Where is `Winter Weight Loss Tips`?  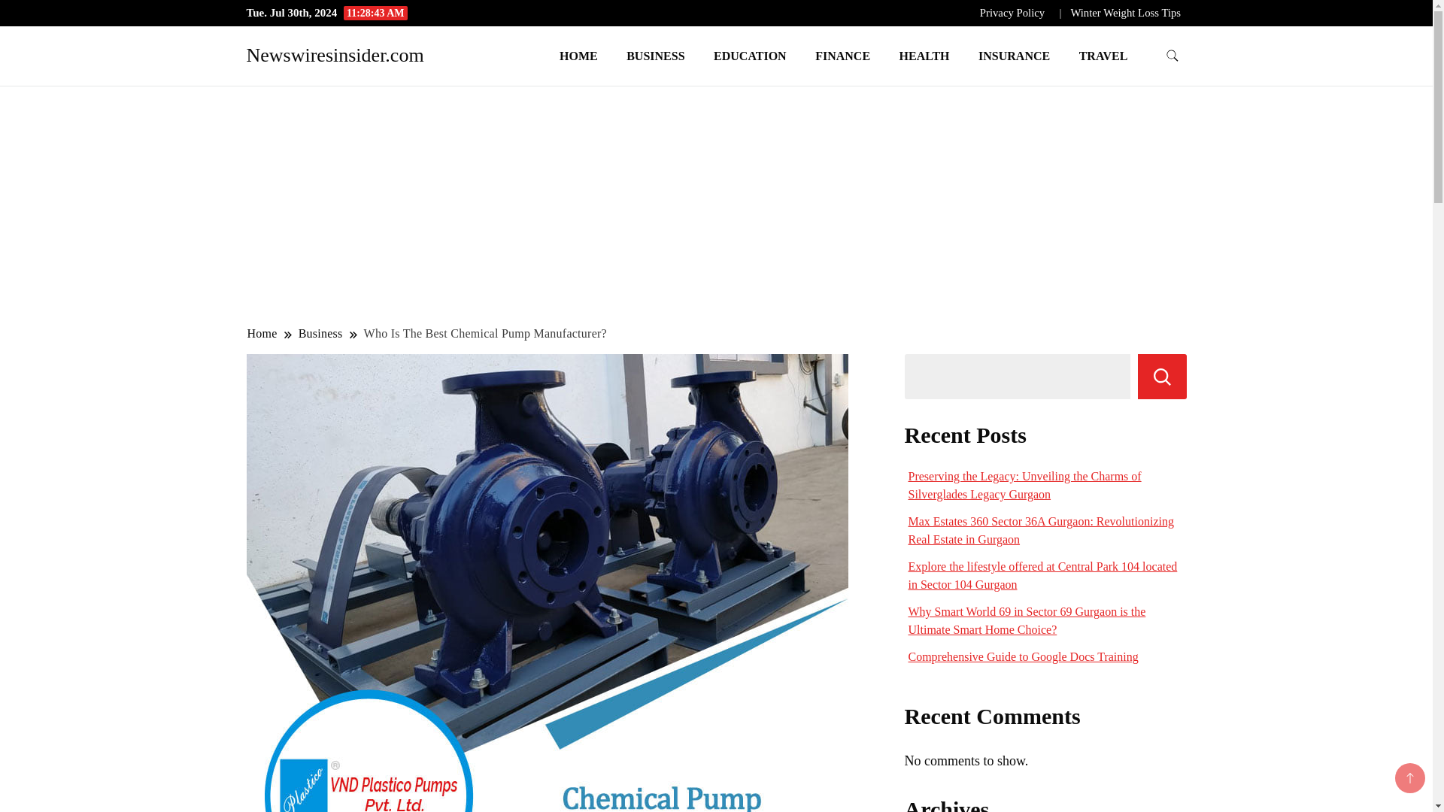
Winter Weight Loss Tips is located at coordinates (1125, 12).